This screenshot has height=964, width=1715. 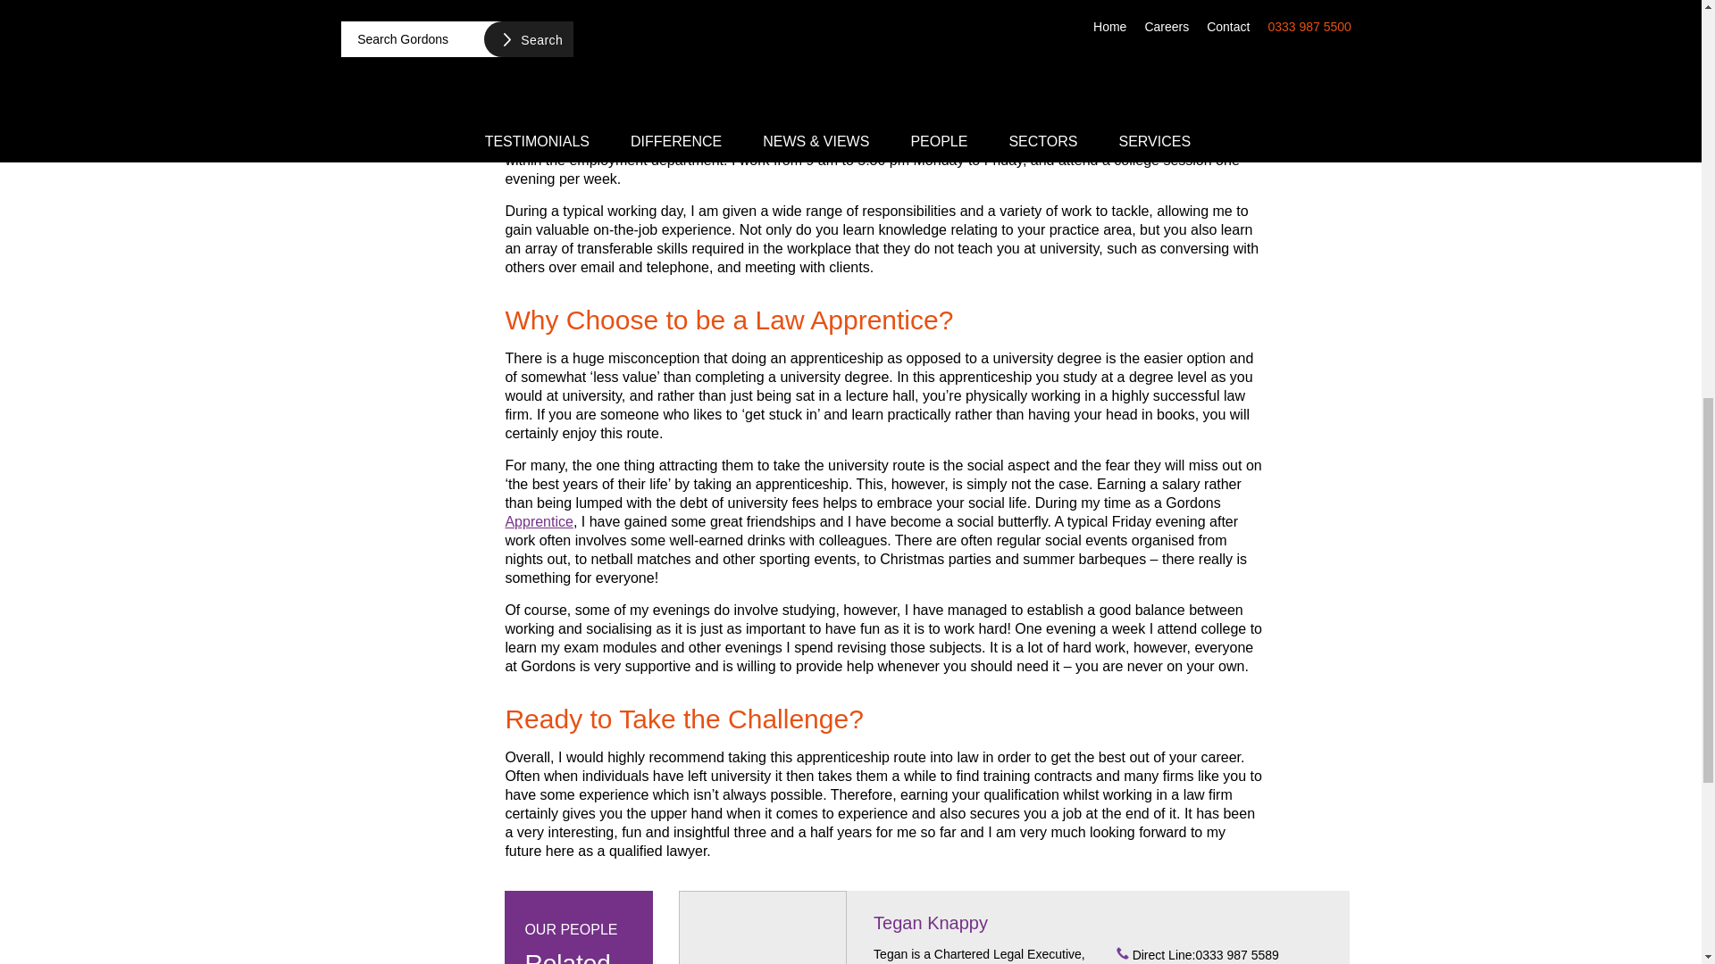 What do you see at coordinates (763, 927) in the screenshot?
I see `Tegan Knappy` at bounding box center [763, 927].